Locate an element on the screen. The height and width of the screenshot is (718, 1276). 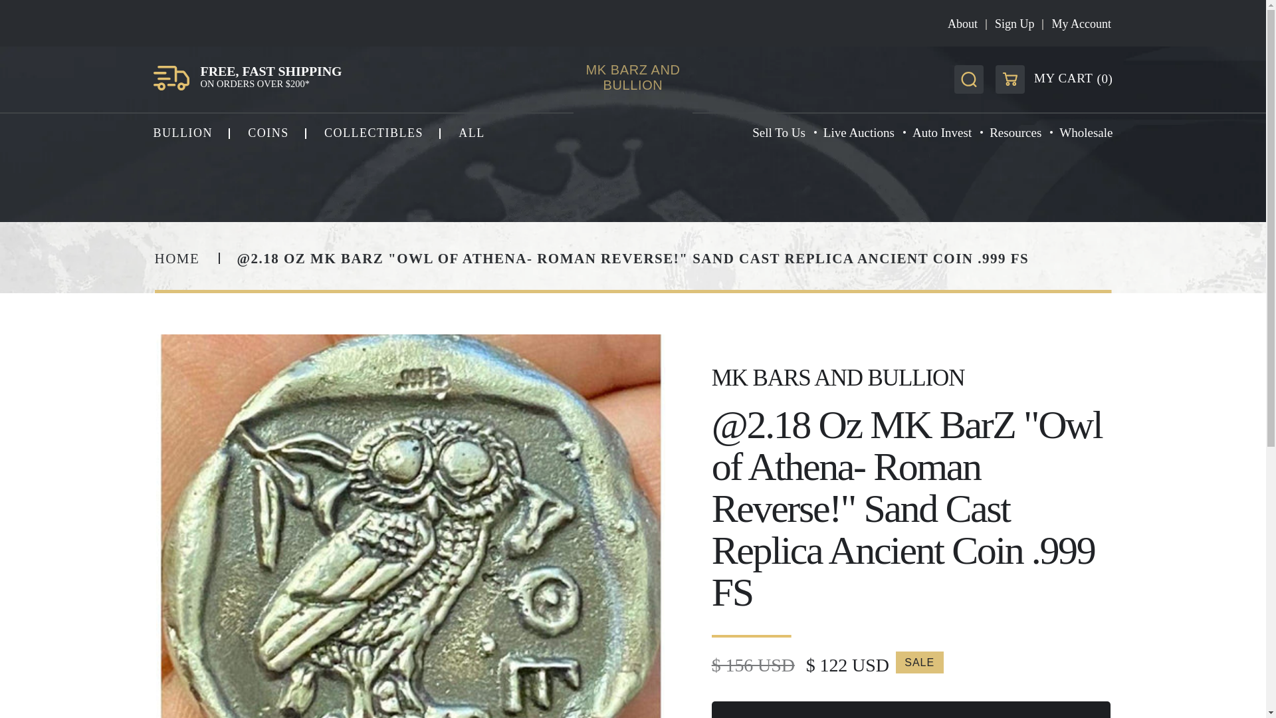
My Account is located at coordinates (1081, 24).